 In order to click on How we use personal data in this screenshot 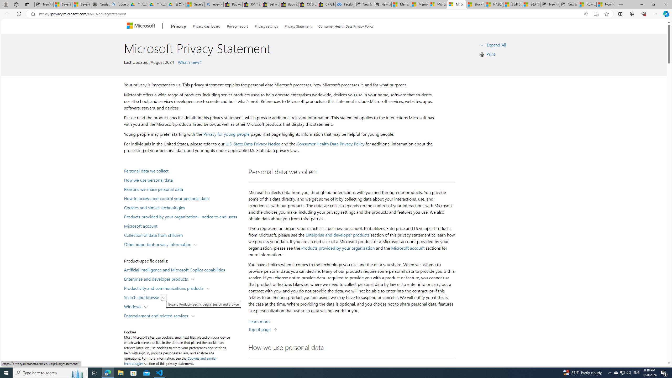, I will do `click(183, 180)`.